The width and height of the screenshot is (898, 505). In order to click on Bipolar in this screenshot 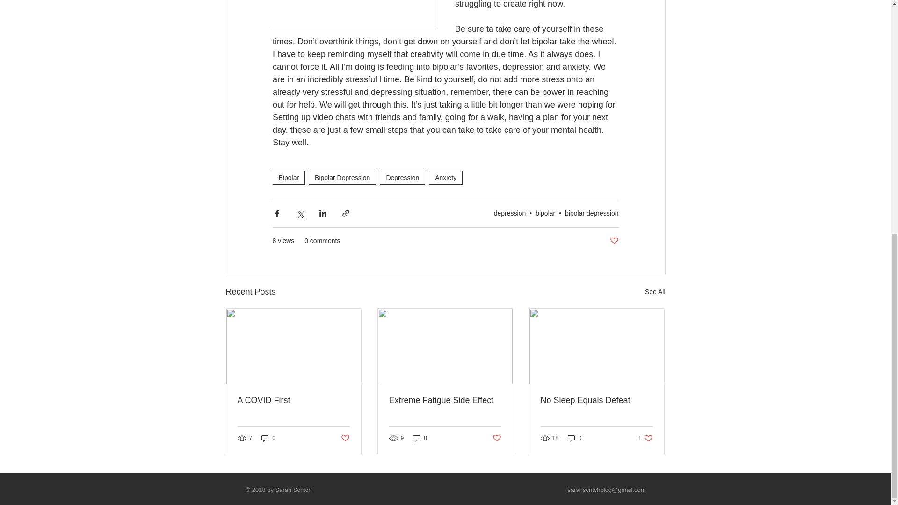, I will do `click(288, 178)`.